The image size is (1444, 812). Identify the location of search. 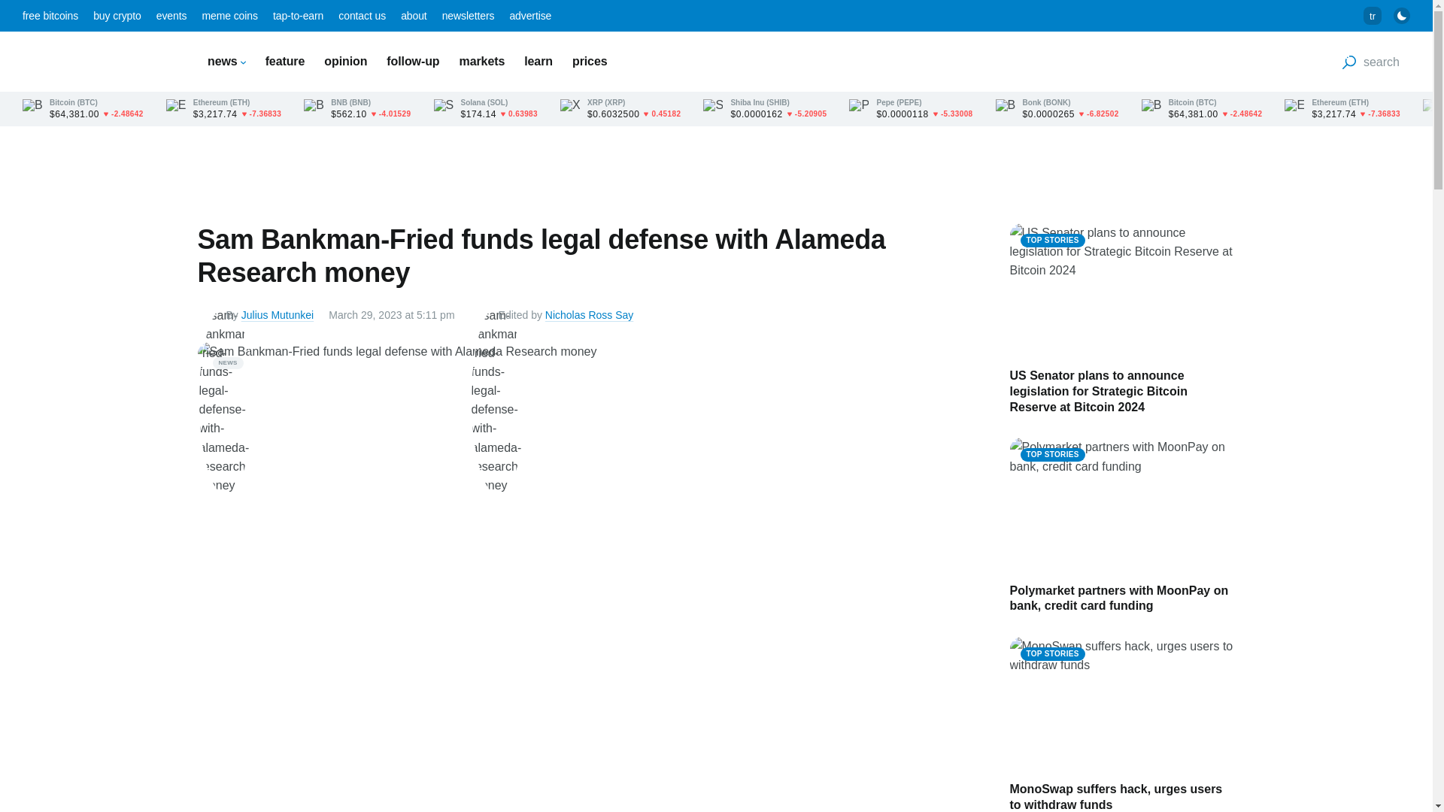
(1370, 62).